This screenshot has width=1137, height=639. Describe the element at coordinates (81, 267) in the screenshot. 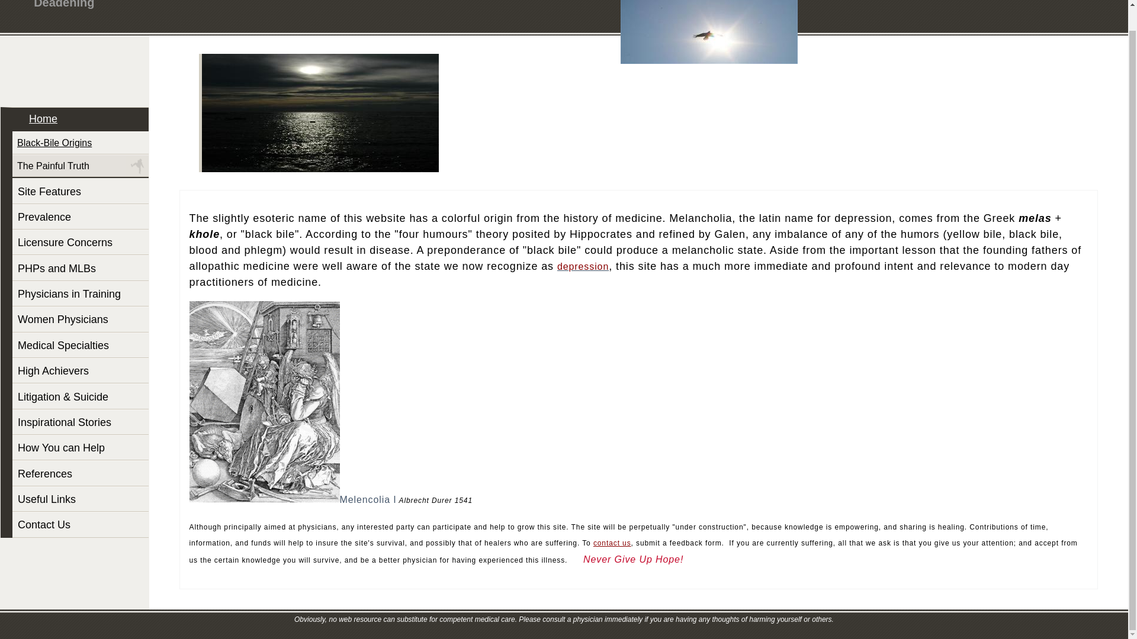

I see `PHPs and MLBs` at that location.